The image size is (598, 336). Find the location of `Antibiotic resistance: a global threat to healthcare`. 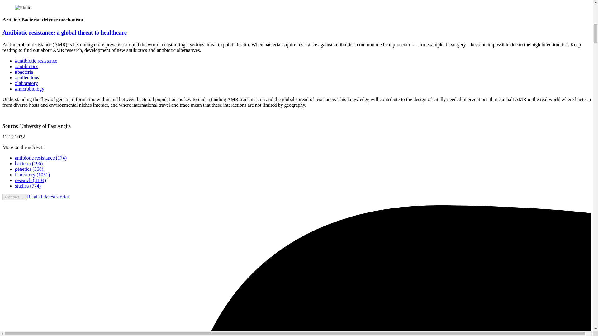

Antibiotic resistance: a global threat to healthcare is located at coordinates (64, 32).